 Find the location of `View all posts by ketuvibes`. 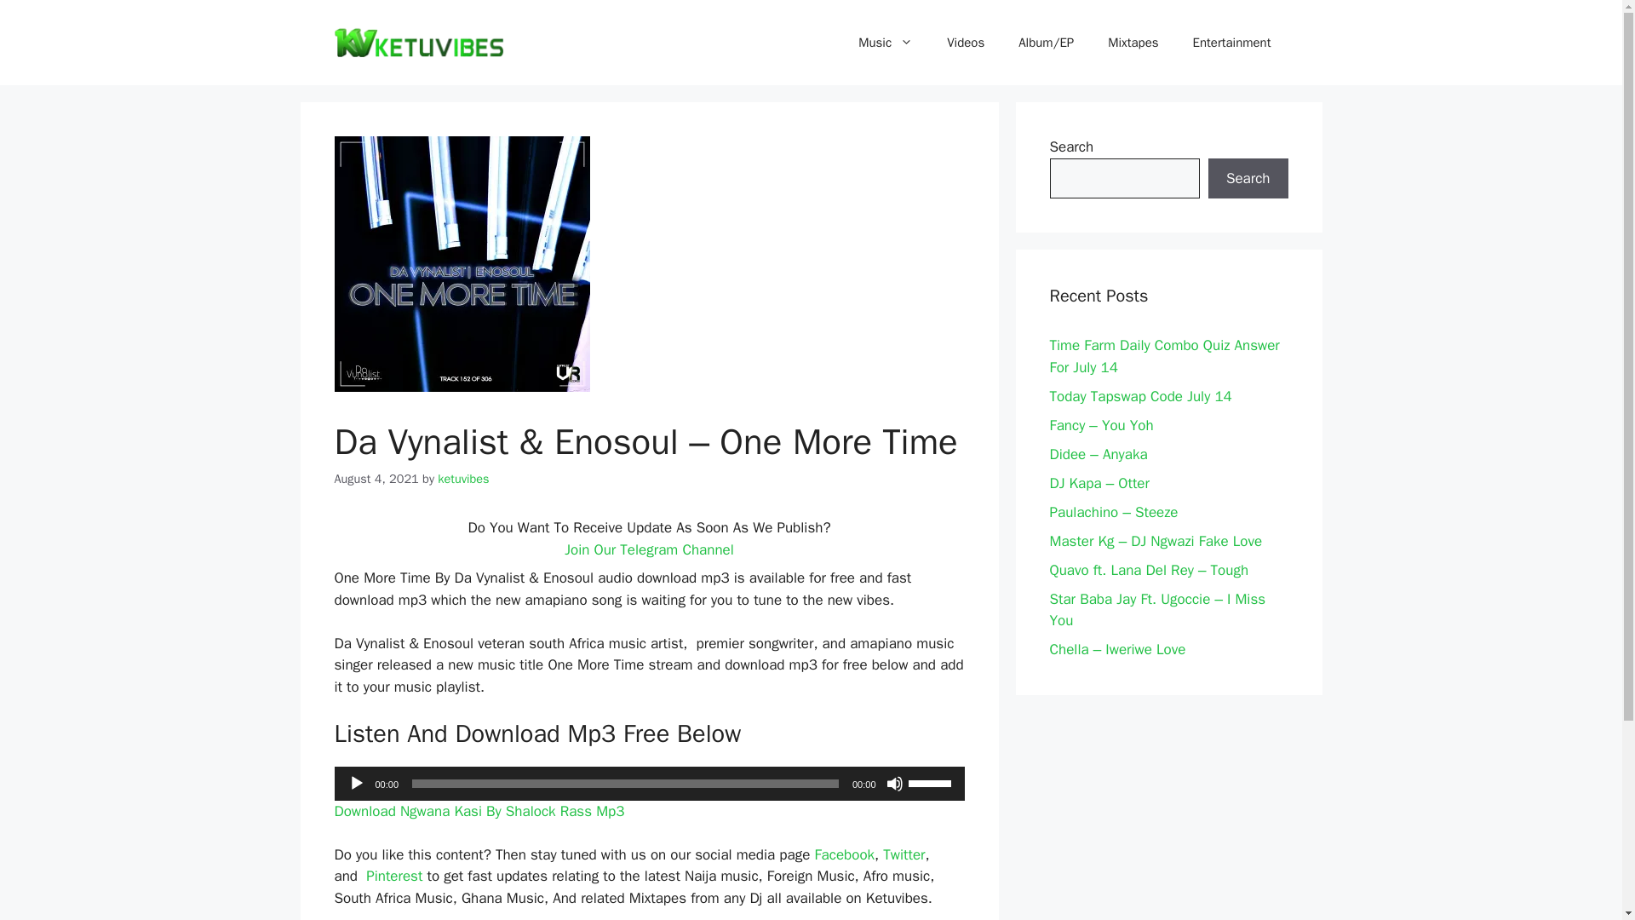

View all posts by ketuvibes is located at coordinates (463, 479).